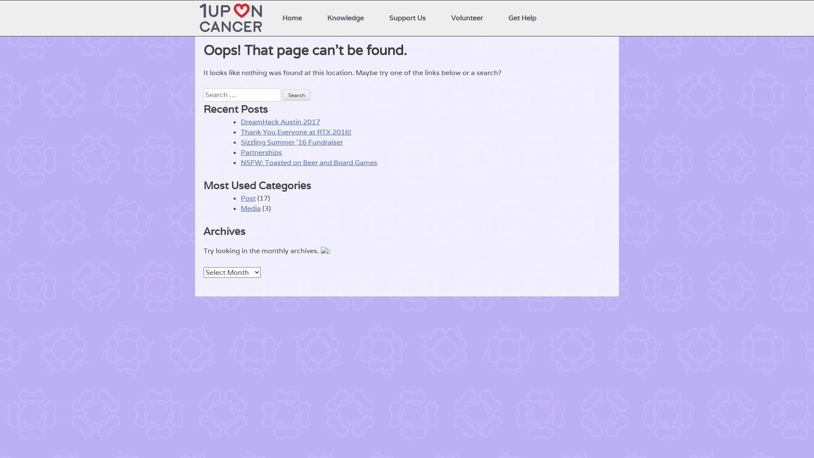 Image resolution: width=814 pixels, height=458 pixels. I want to click on Volunteer, so click(467, 18).